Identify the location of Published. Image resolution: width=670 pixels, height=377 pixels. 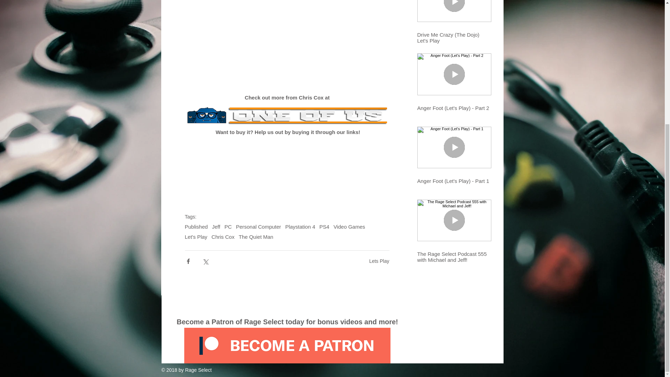
(196, 227).